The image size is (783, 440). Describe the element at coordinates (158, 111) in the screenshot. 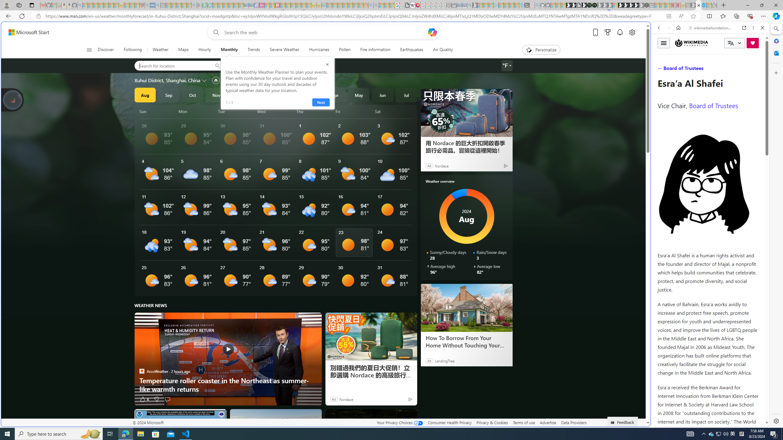

I see `Sun` at that location.